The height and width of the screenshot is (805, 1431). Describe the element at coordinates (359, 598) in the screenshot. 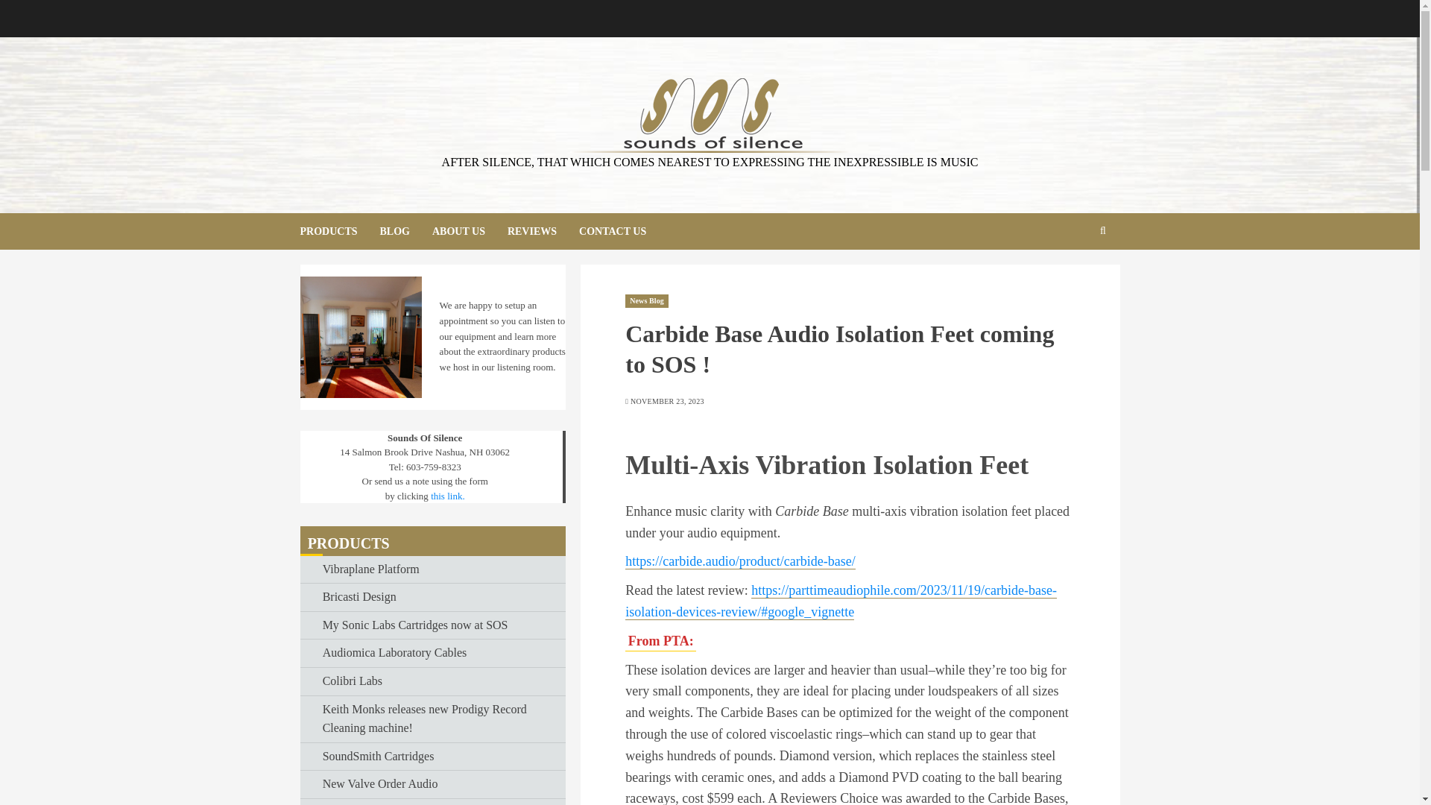

I see `Bricasti Design` at that location.